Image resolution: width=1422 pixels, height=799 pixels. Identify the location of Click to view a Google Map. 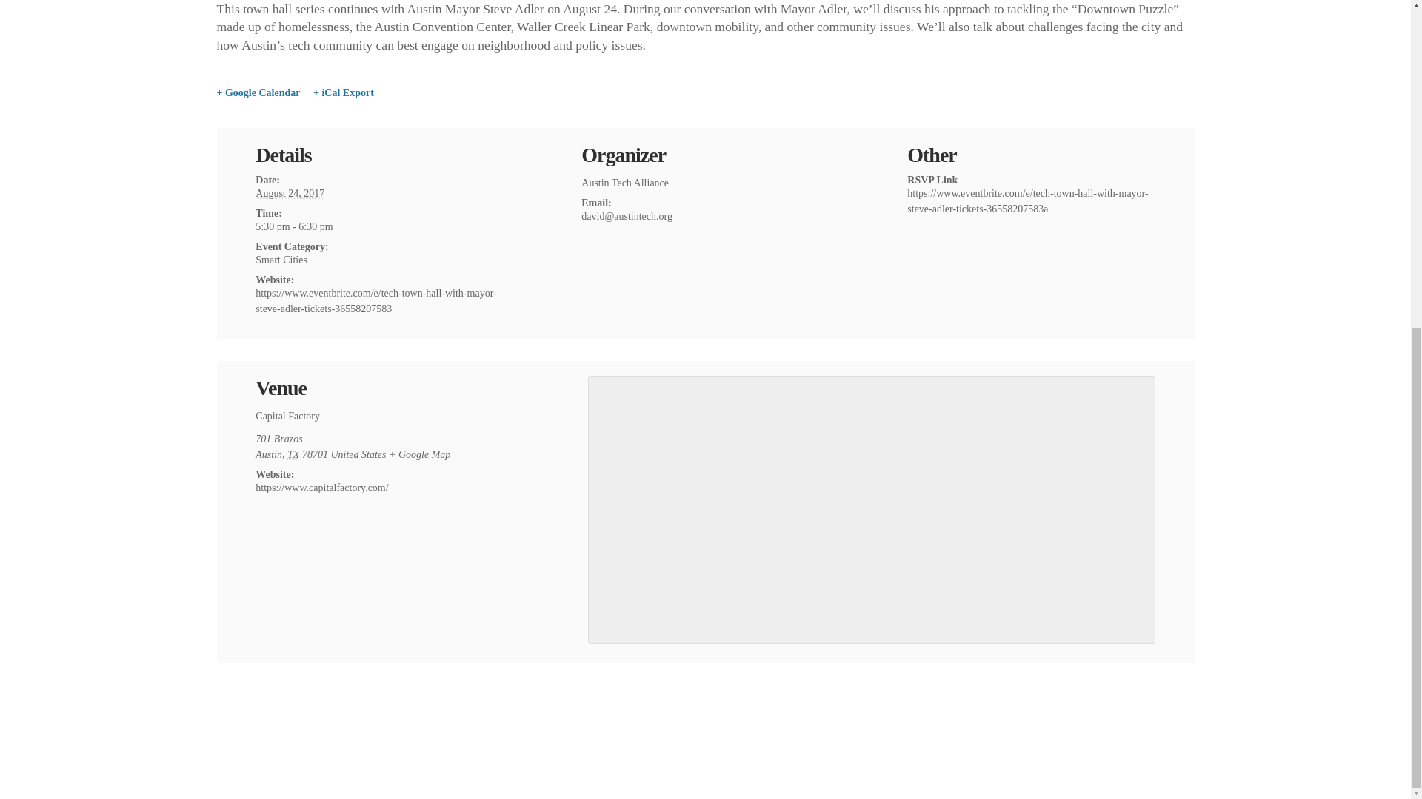
(419, 454).